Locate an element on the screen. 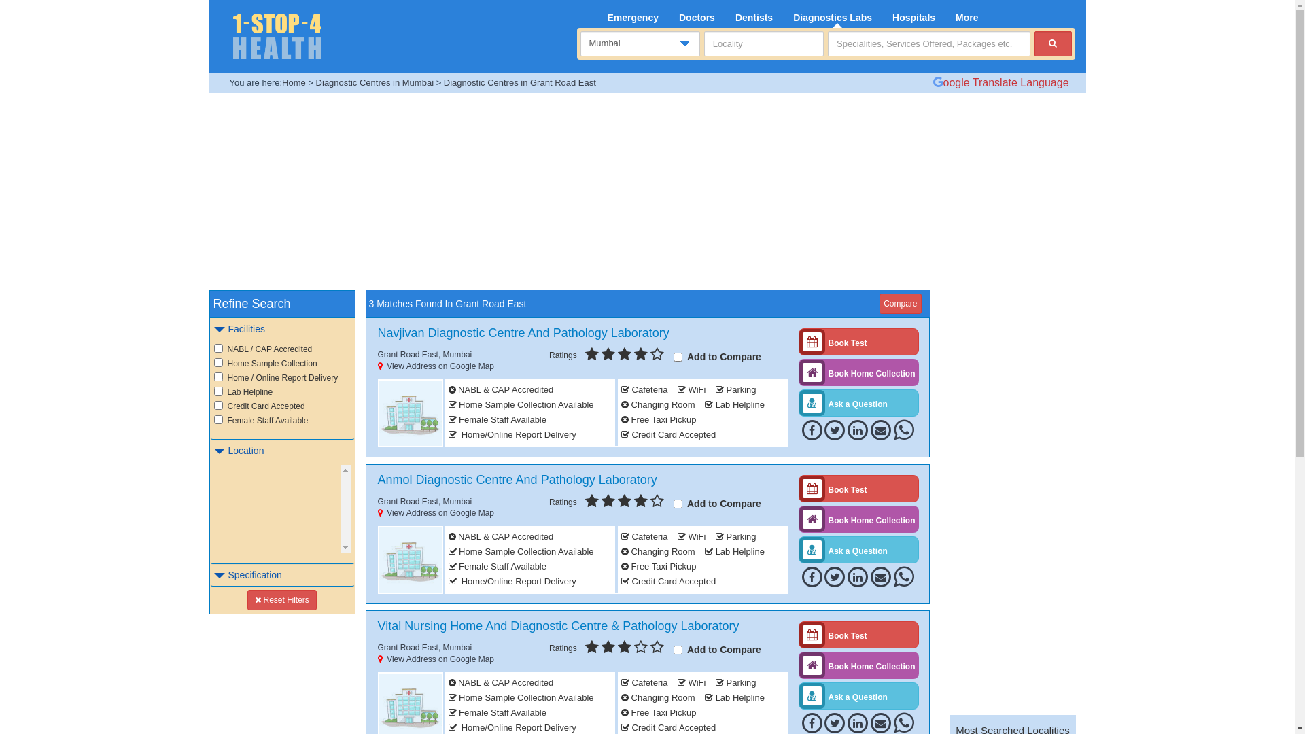  Location is located at coordinates (238, 451).